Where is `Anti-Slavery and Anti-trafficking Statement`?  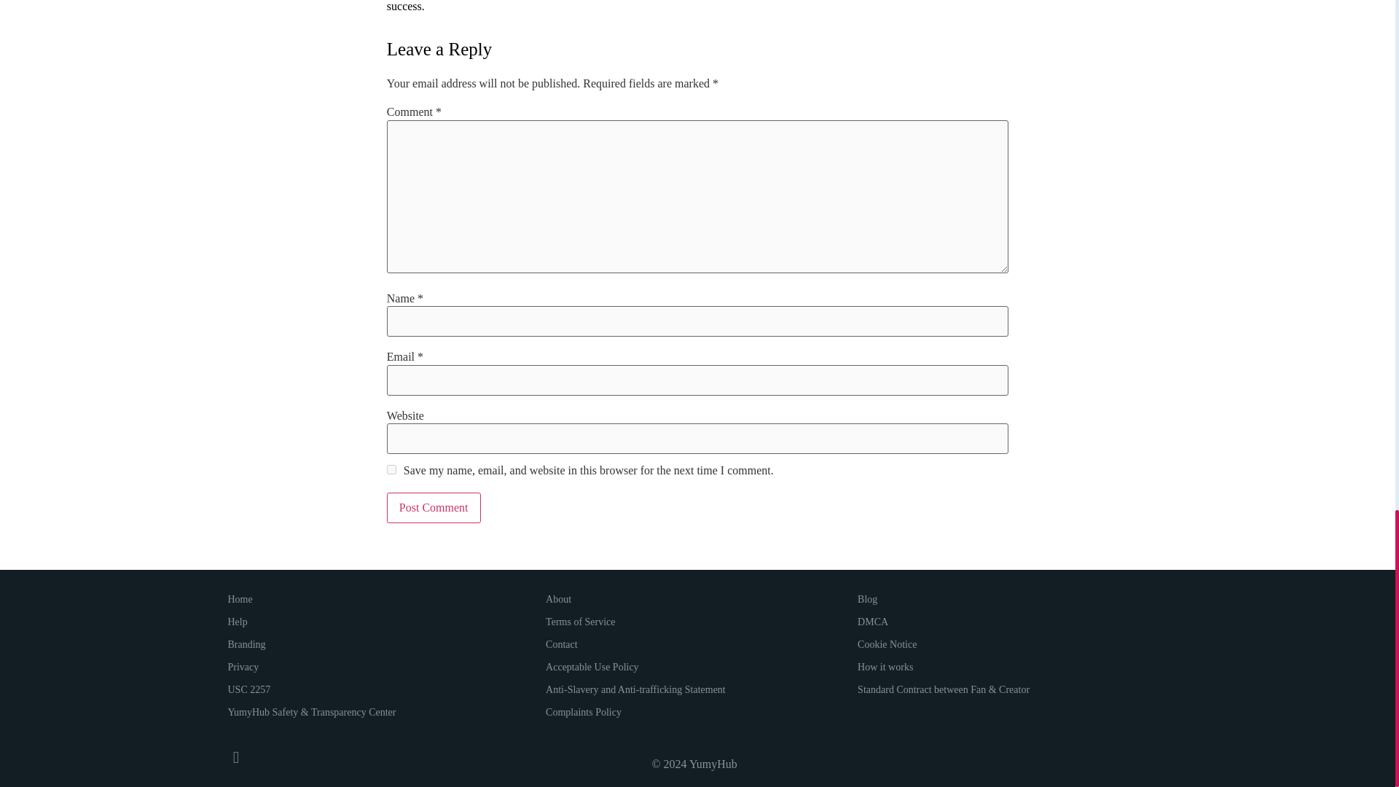
Anti-Slavery and Anti-trafficking Statement is located at coordinates (635, 689).